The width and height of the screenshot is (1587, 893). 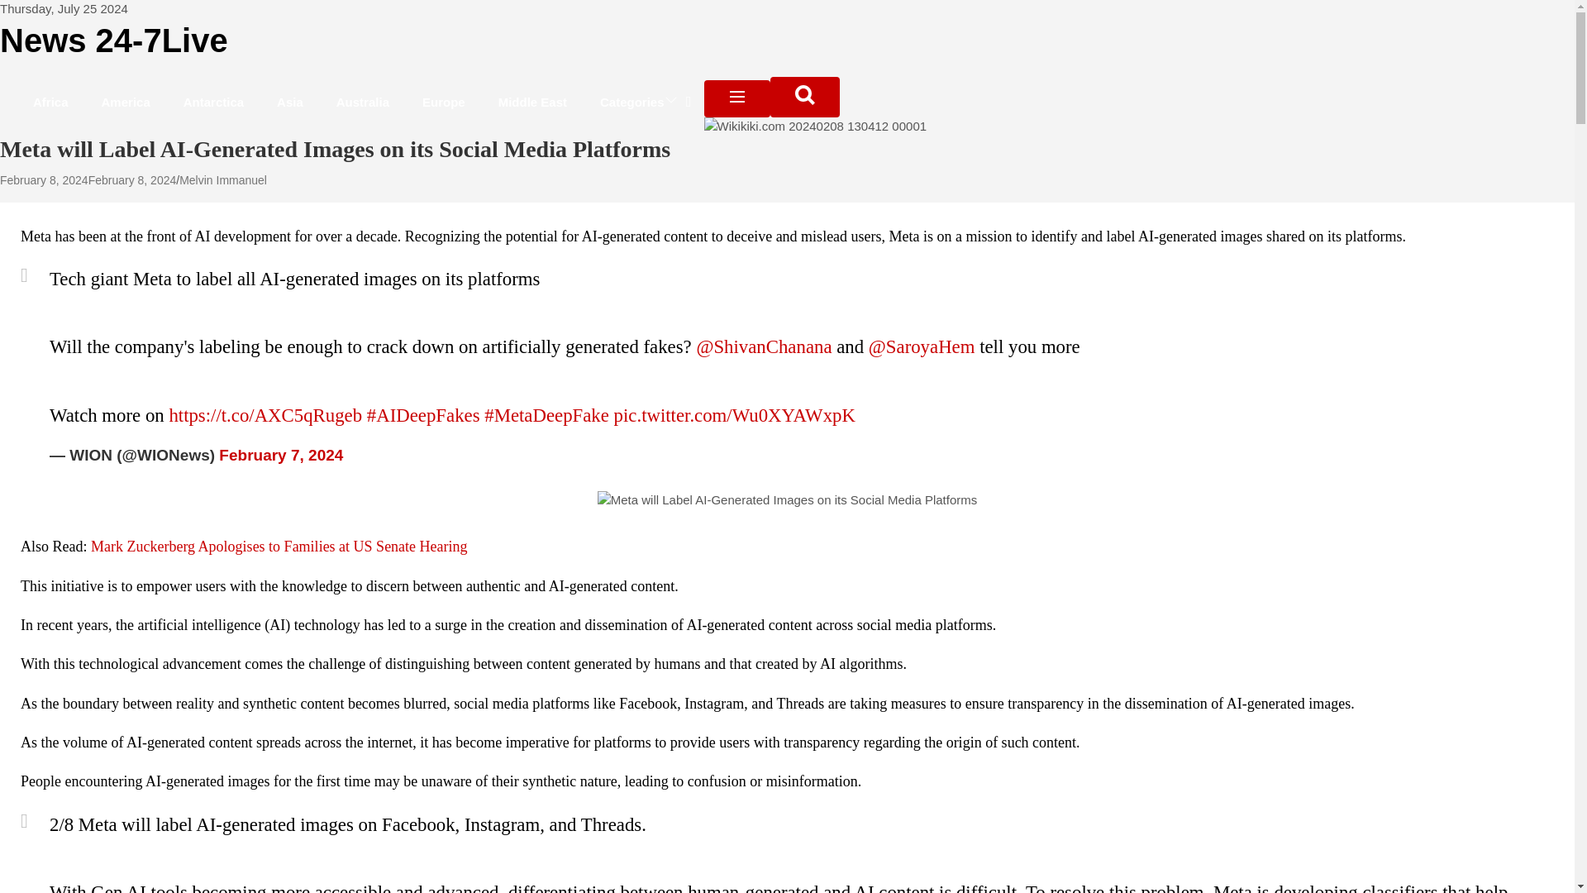 I want to click on Australia, so click(x=363, y=102).